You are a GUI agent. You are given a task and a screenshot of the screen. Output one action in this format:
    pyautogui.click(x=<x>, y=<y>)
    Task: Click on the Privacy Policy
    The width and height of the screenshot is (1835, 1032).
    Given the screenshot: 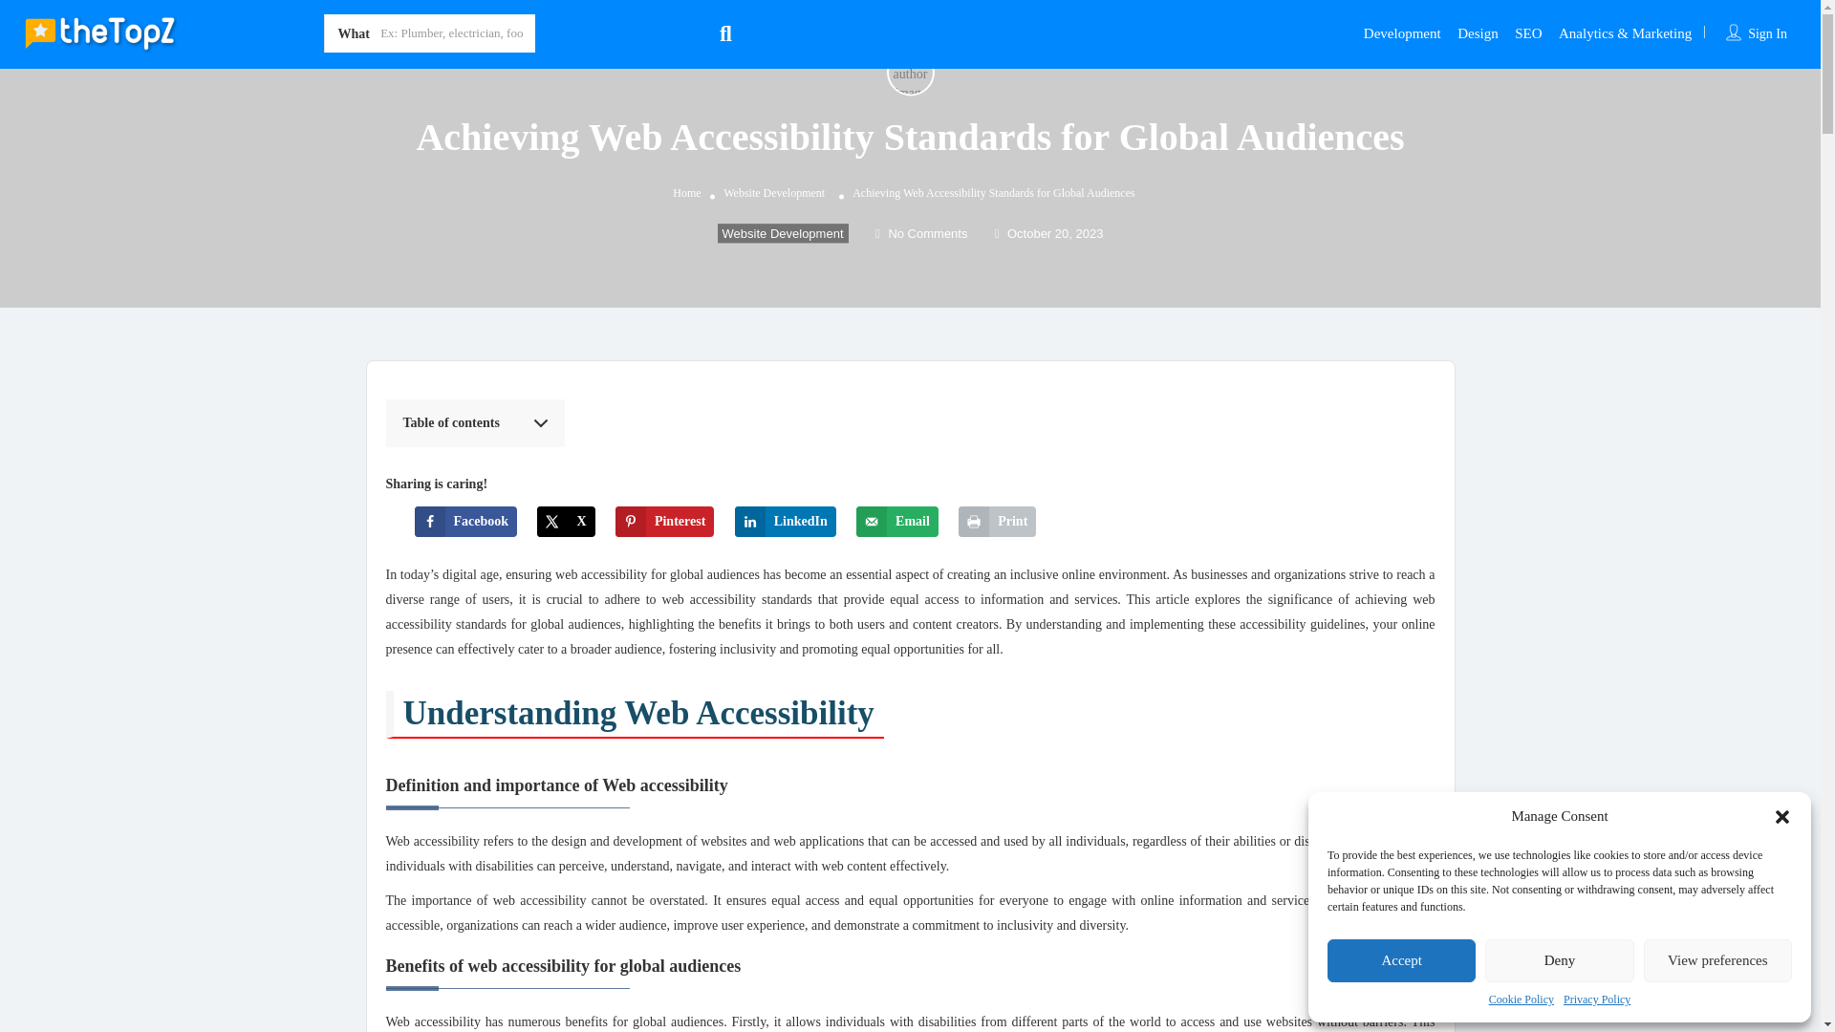 What is the action you would take?
    pyautogui.click(x=1596, y=1000)
    